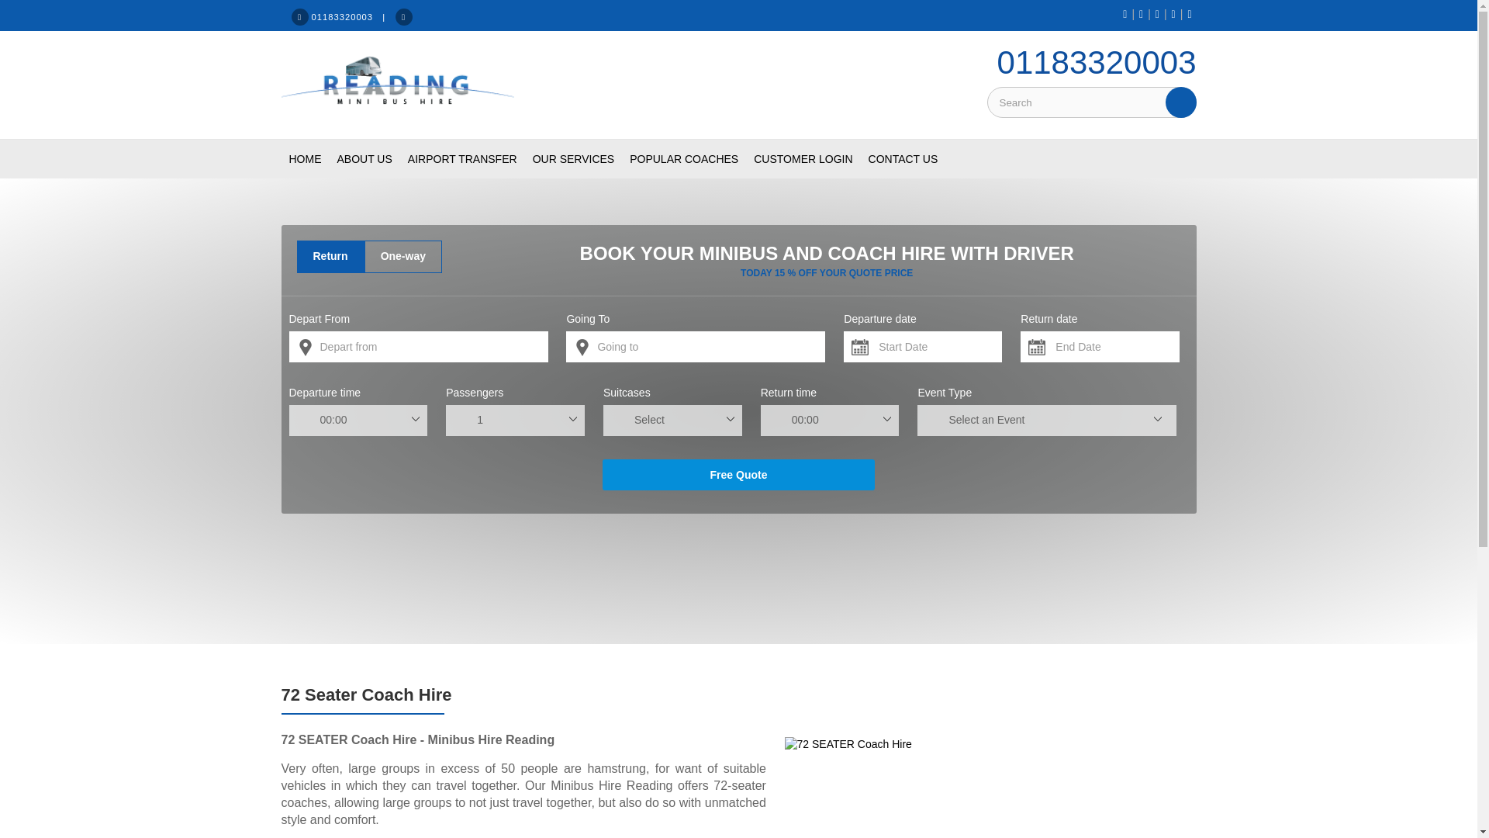  Describe the element at coordinates (738, 474) in the screenshot. I see `Free Quote` at that location.